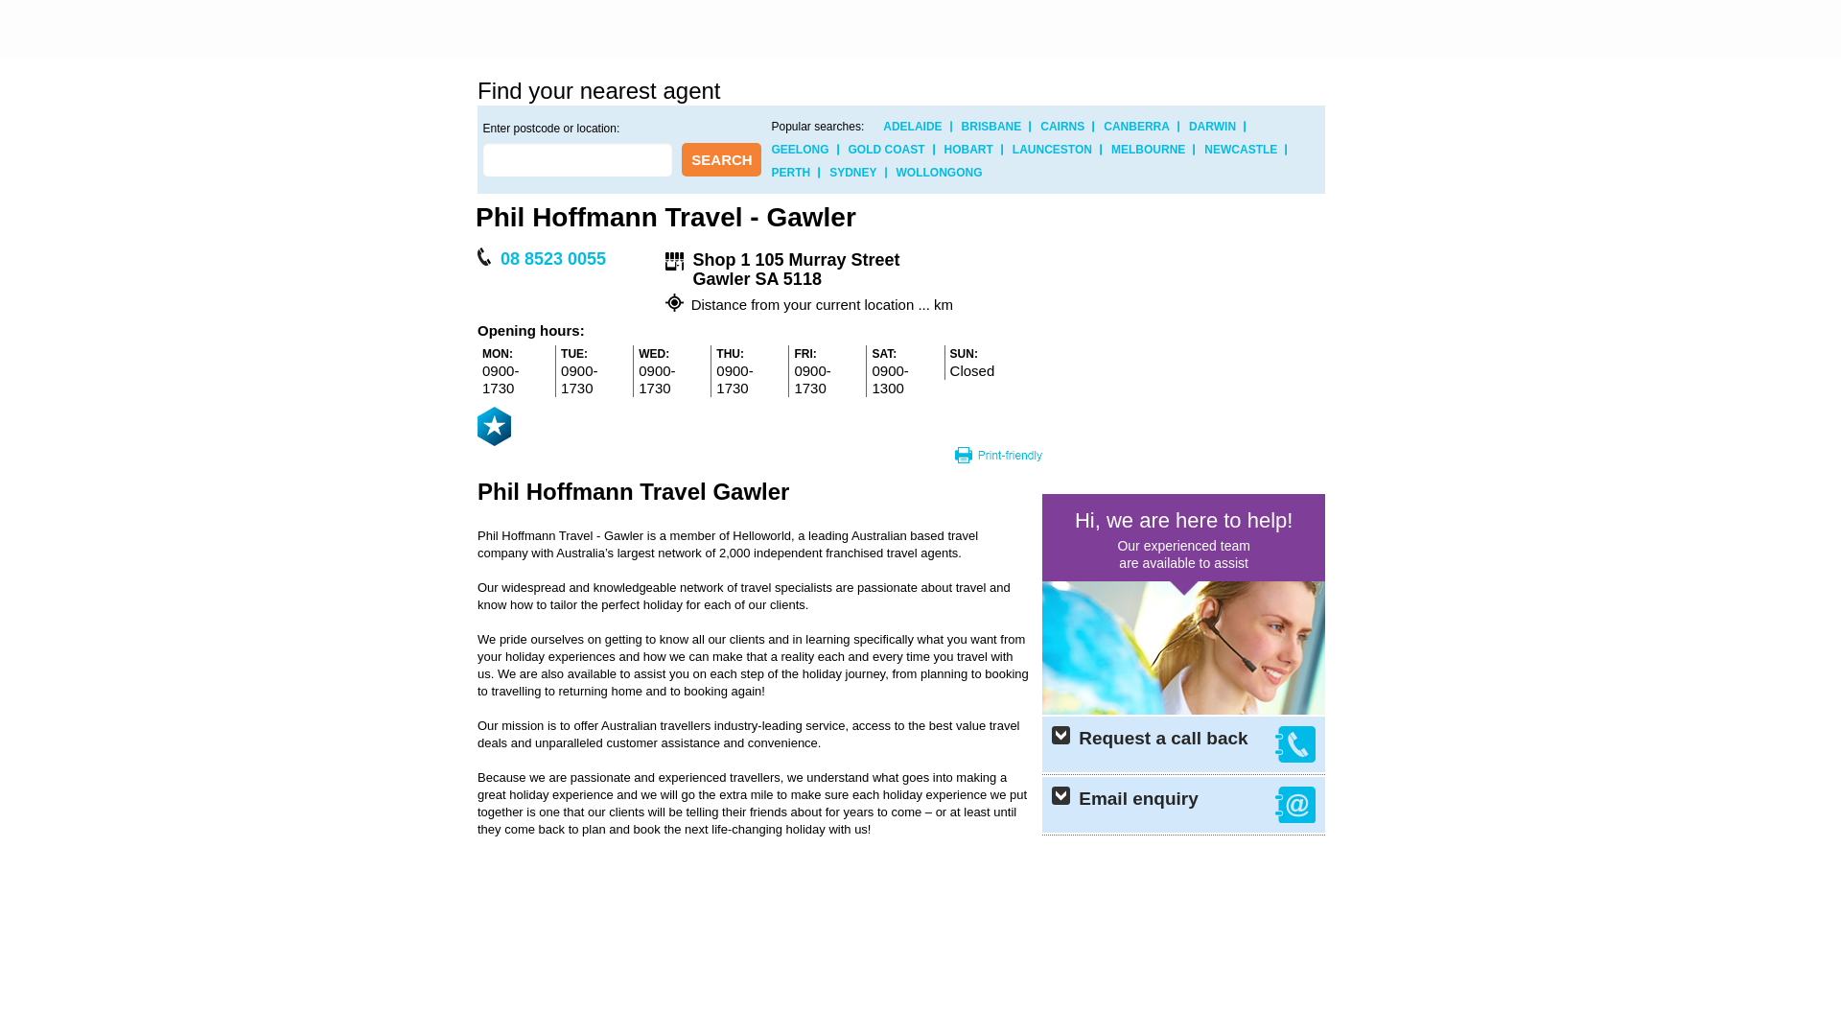  What do you see at coordinates (913, 127) in the screenshot?
I see `ADELAIDE` at bounding box center [913, 127].